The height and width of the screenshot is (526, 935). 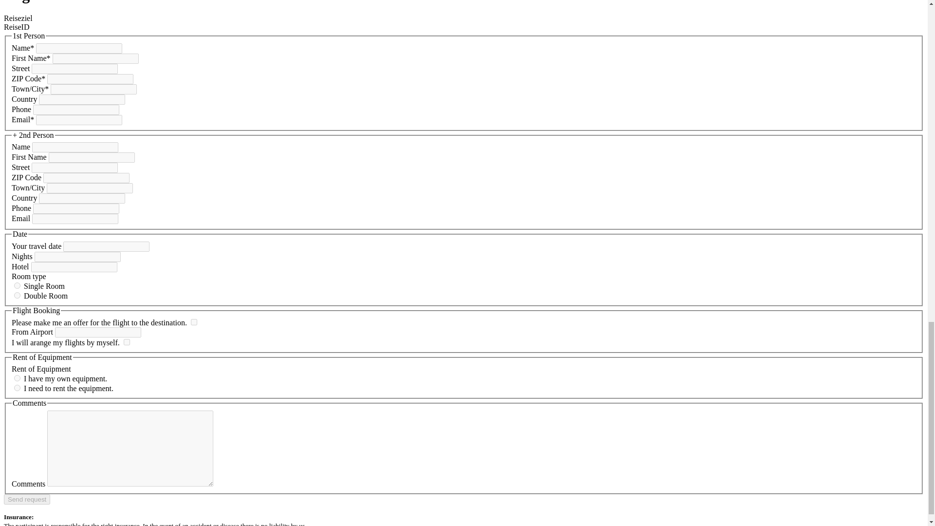 I want to click on Street, so click(x=75, y=69).